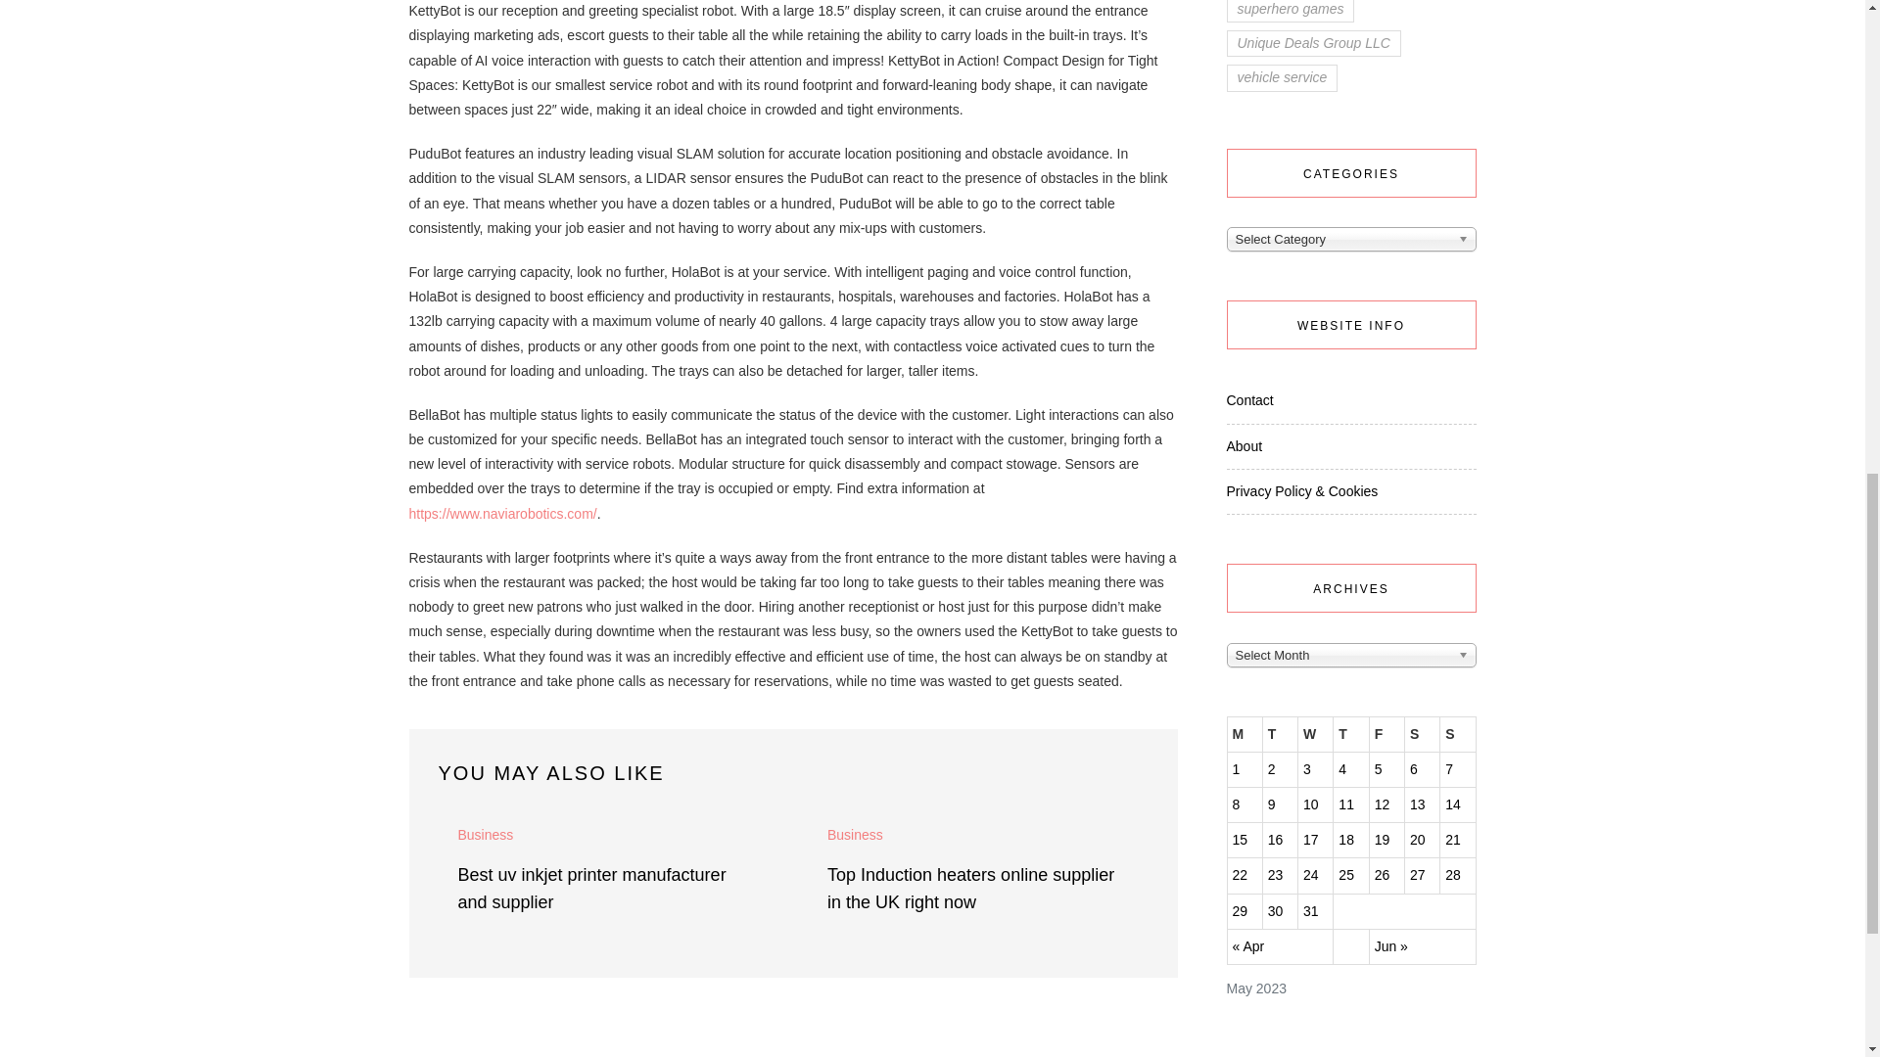 This screenshot has height=1057, width=1880. Describe the element at coordinates (1350, 734) in the screenshot. I see `Thursday` at that location.